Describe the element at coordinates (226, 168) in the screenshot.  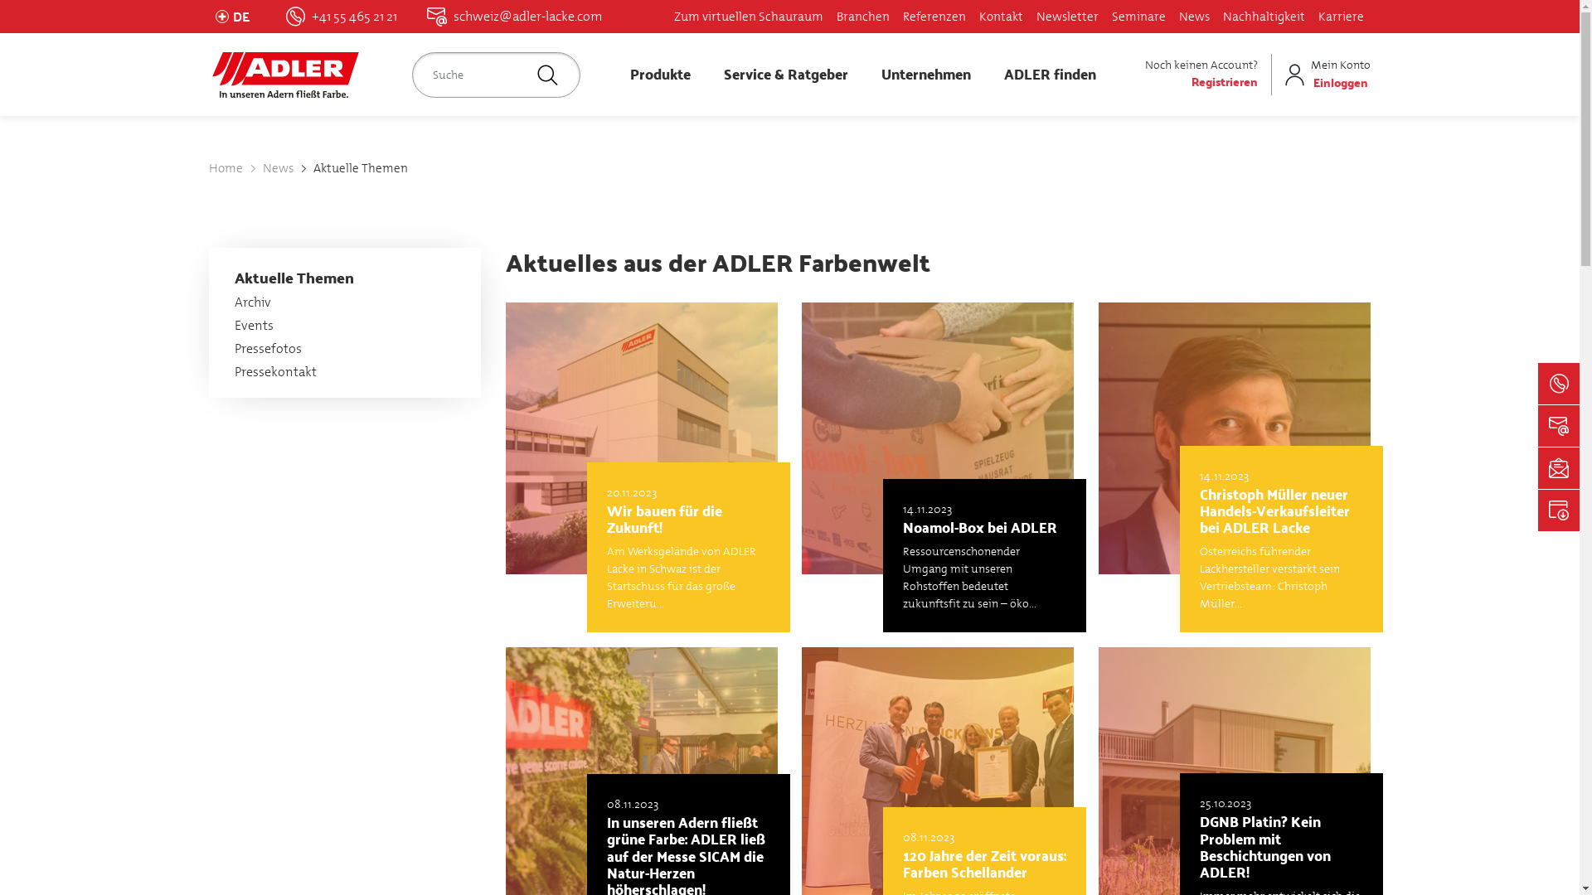
I see `Home` at that location.